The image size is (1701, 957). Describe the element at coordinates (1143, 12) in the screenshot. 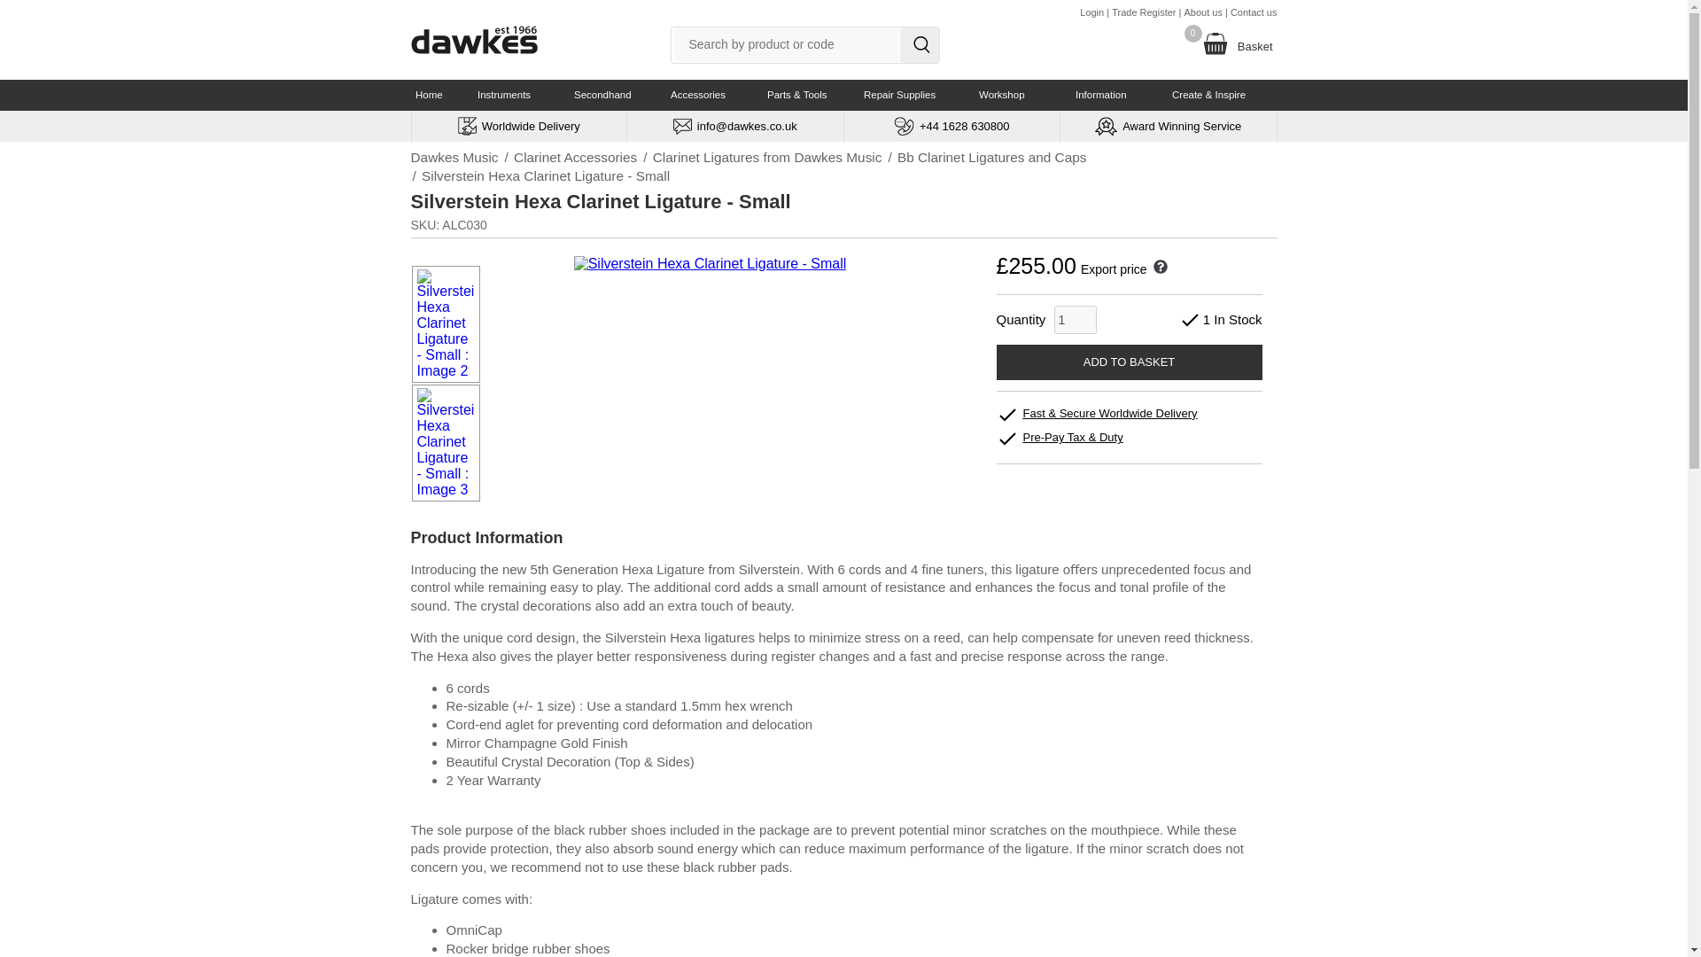

I see `Trade Register` at that location.